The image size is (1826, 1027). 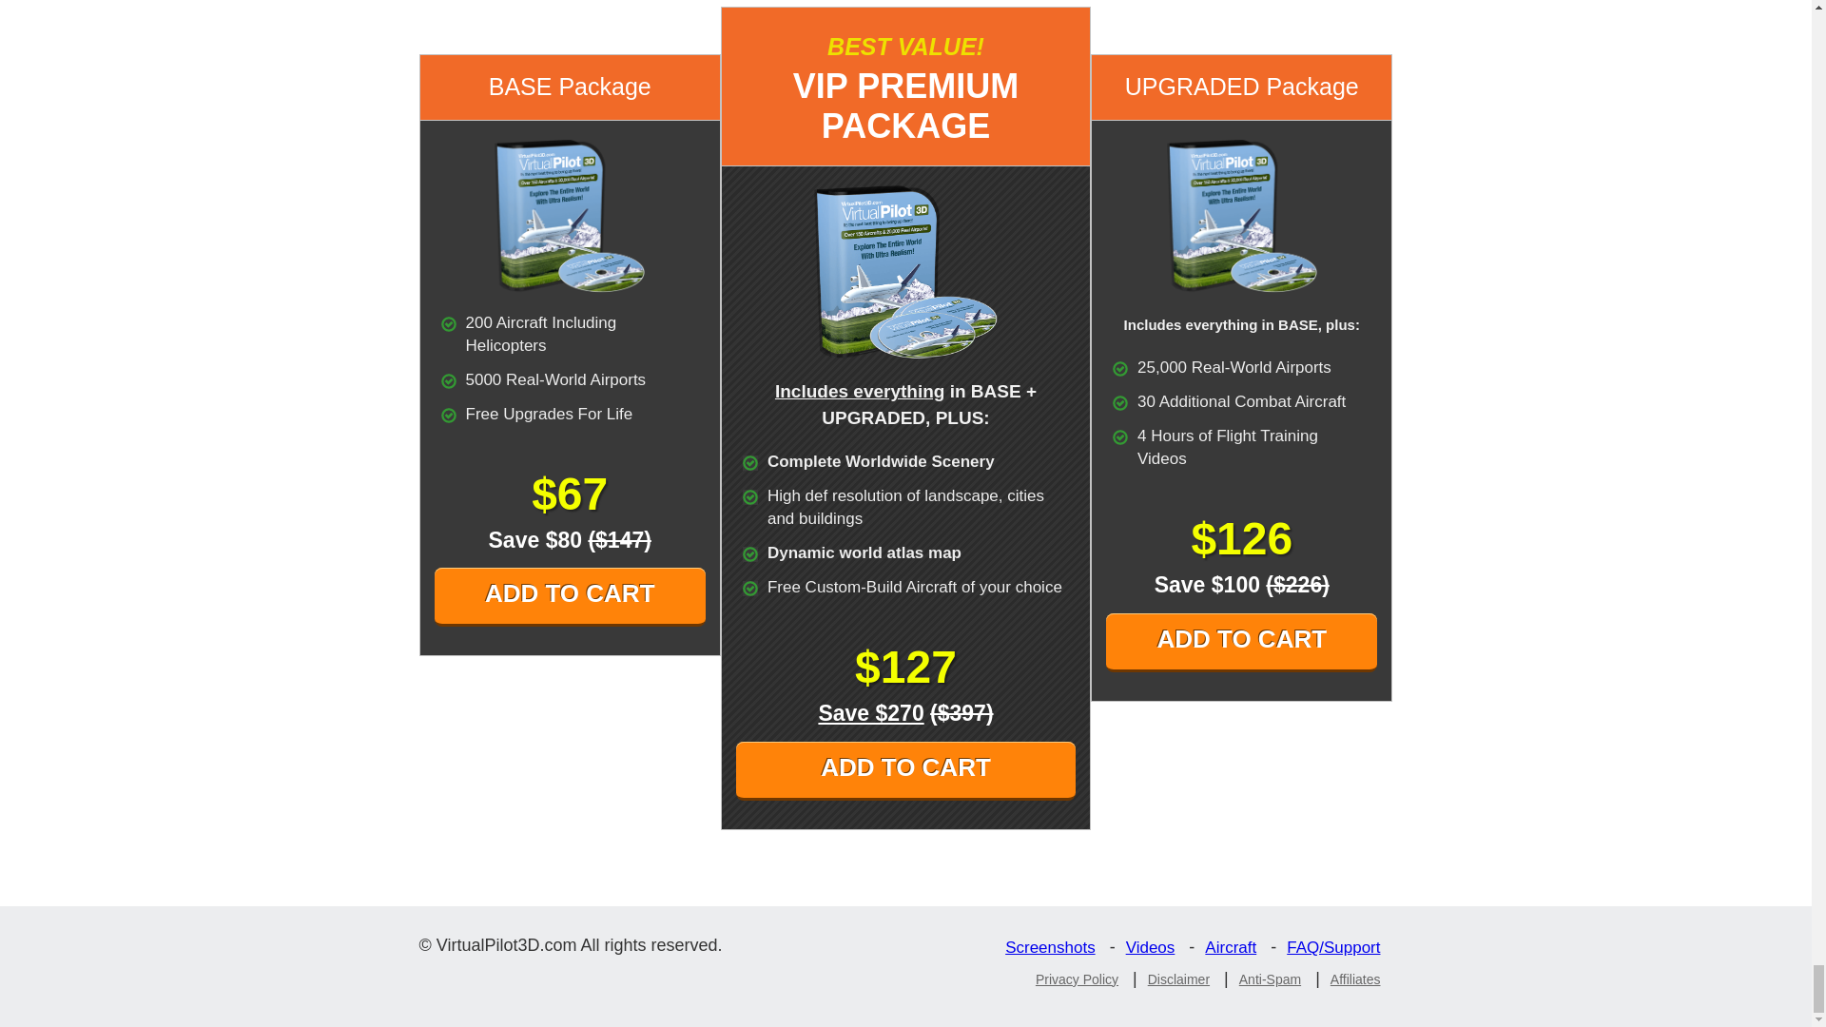 I want to click on ADD TO CART, so click(x=905, y=770).